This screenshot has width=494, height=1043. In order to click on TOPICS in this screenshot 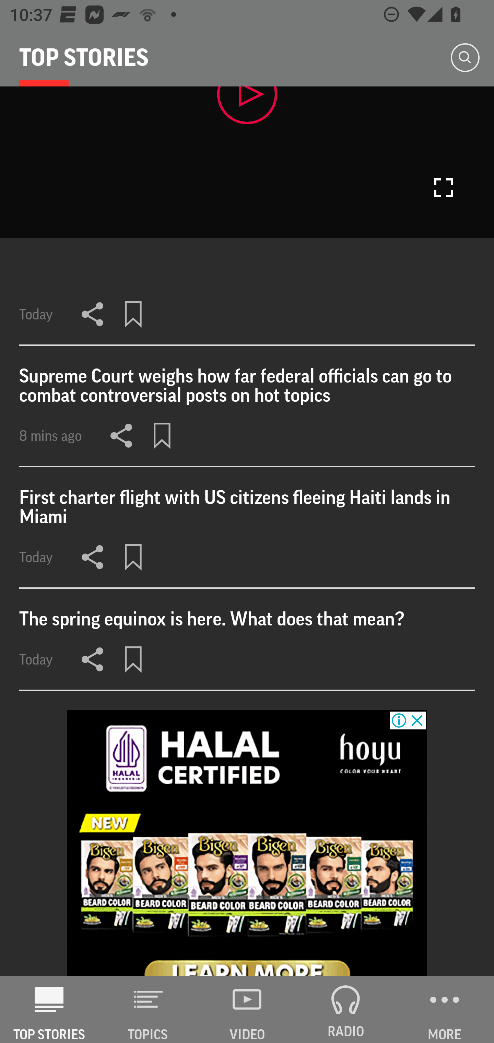, I will do `click(148, 1009)`.